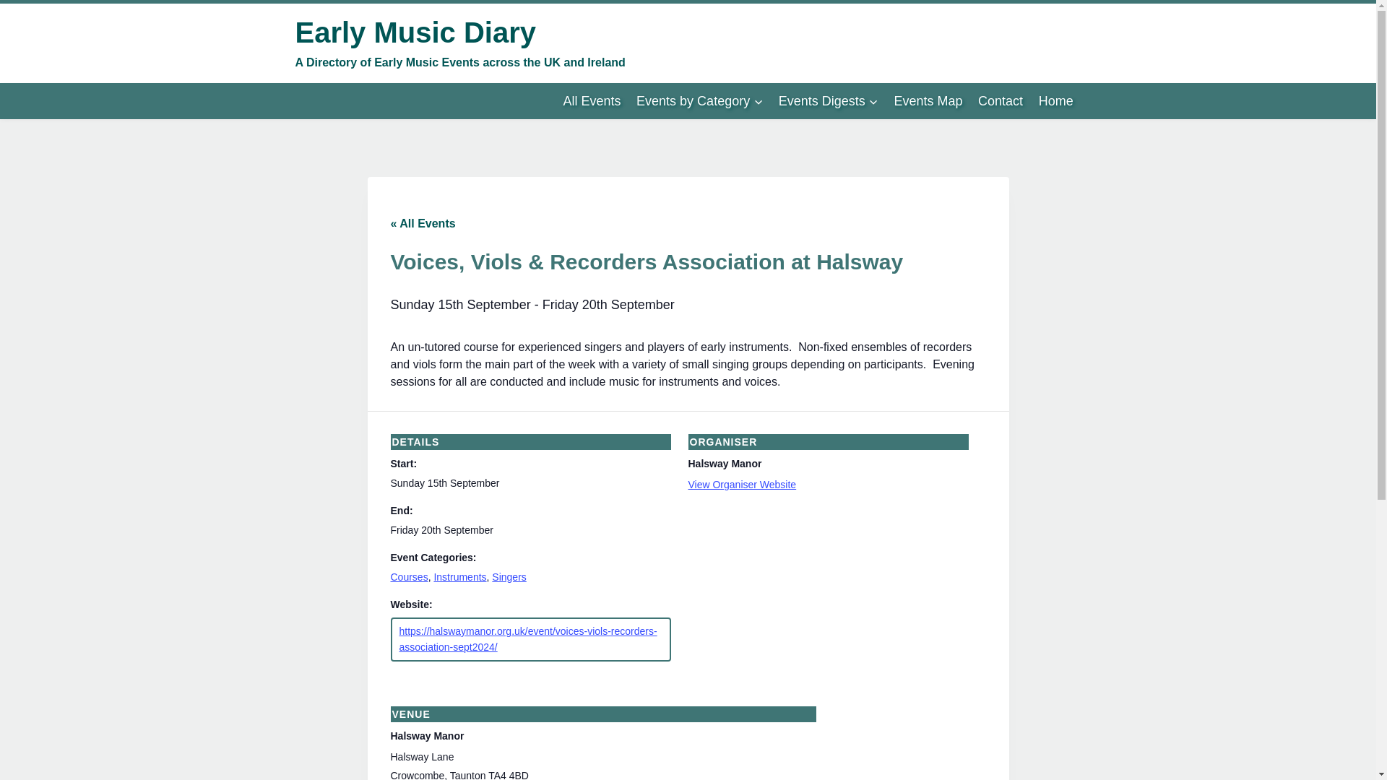 This screenshot has height=780, width=1387. Describe the element at coordinates (1000, 101) in the screenshot. I see `Contact` at that location.